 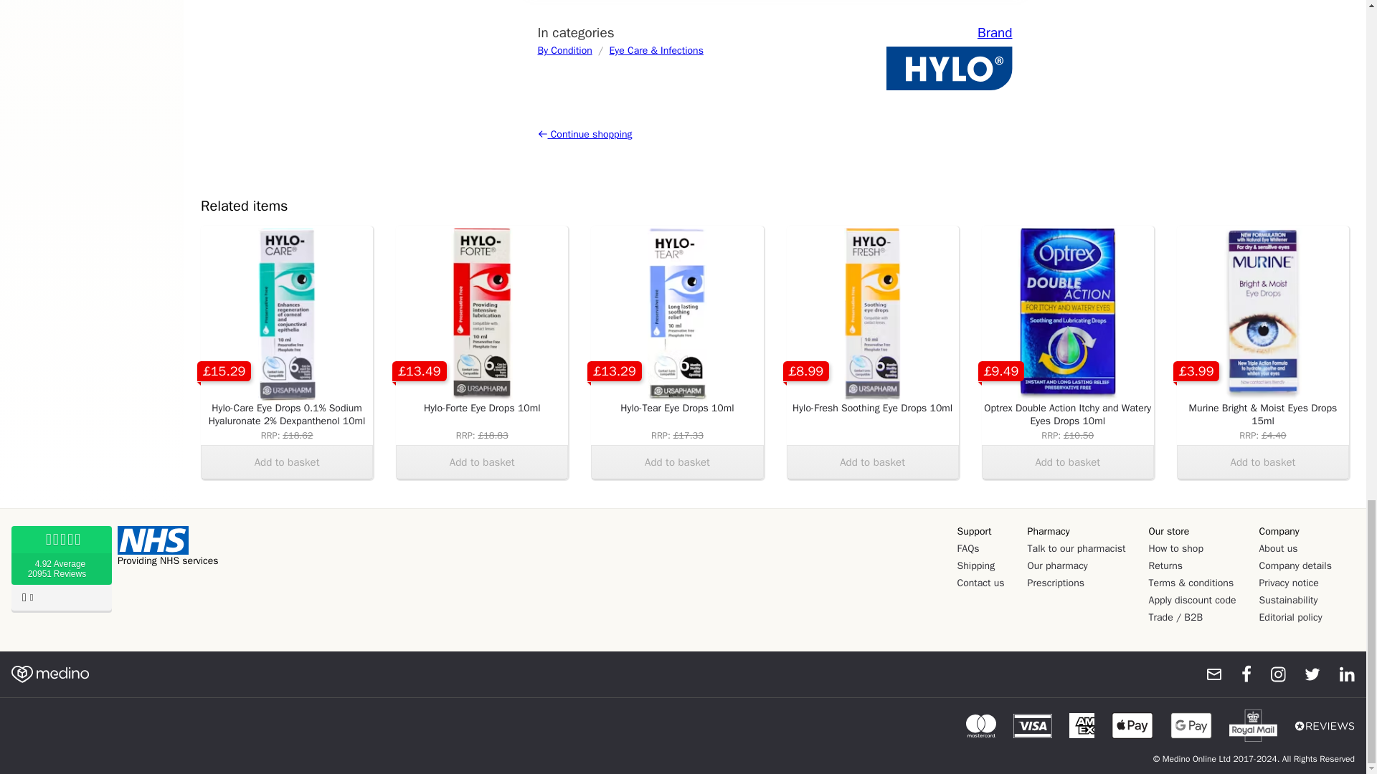 I want to click on medino on linkedIn, so click(x=1340, y=674).